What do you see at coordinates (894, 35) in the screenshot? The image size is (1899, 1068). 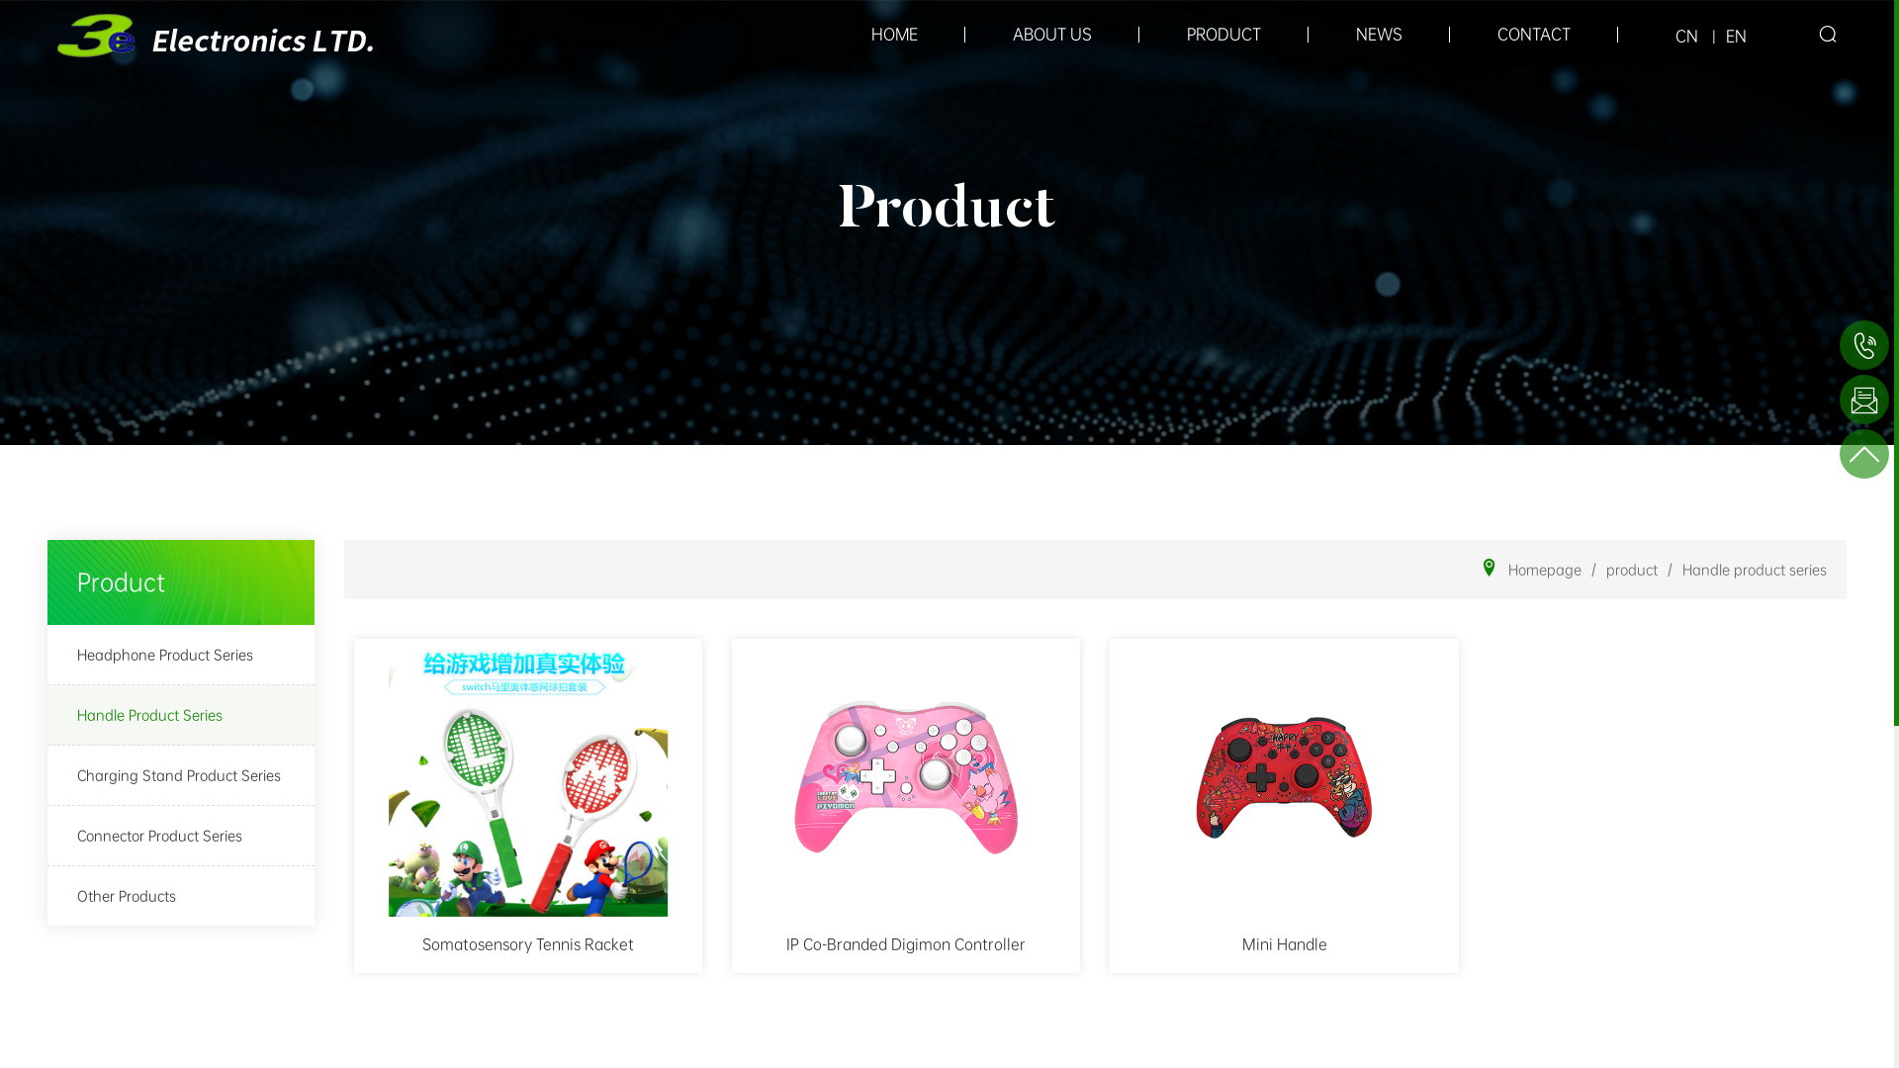 I see `HOME` at bounding box center [894, 35].